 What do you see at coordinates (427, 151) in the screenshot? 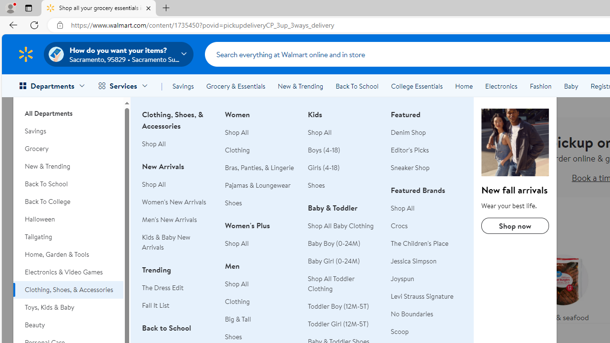
I see `Editor's Picks` at bounding box center [427, 151].